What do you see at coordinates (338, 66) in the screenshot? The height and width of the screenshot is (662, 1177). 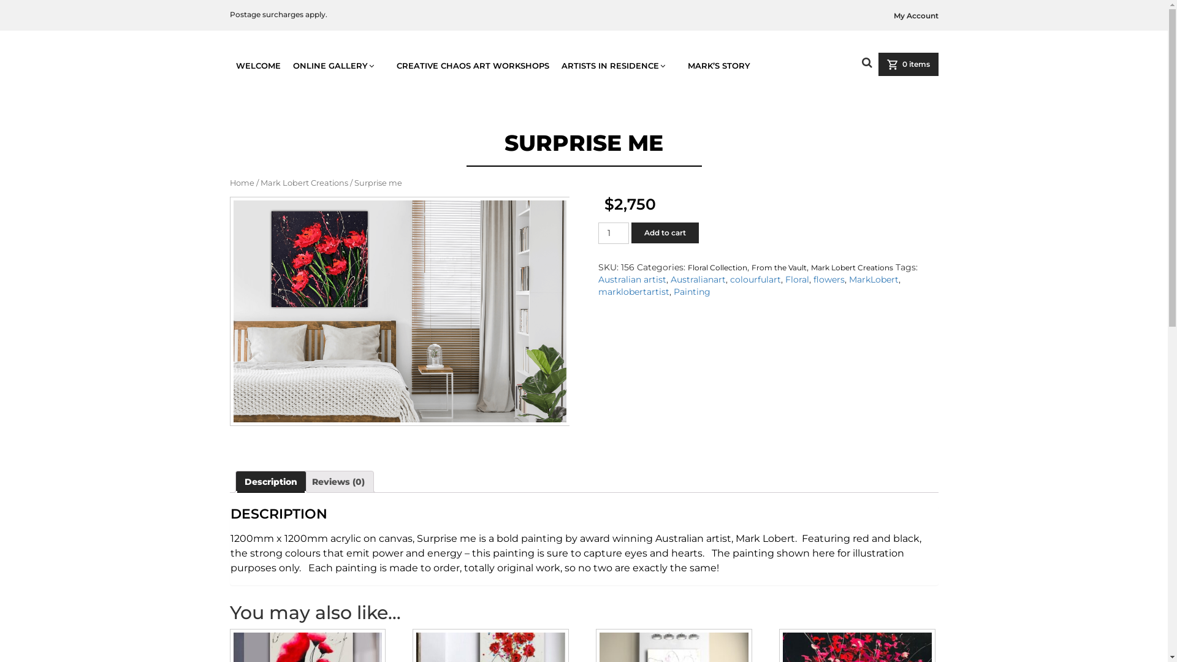 I see `ONLINE GALLERY` at bounding box center [338, 66].